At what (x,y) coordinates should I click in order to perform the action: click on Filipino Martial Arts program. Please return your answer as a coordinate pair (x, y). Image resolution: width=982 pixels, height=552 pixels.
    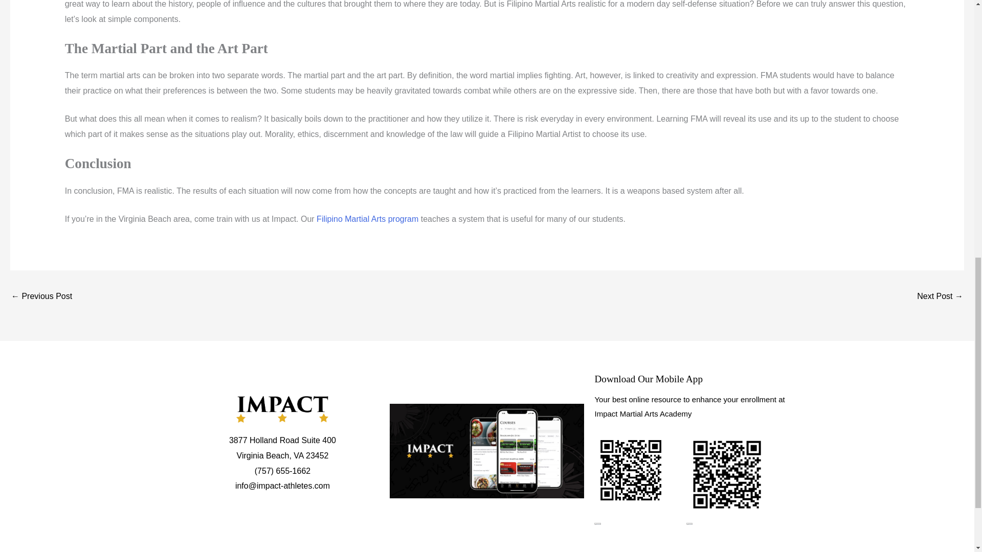
    Looking at the image, I should click on (367, 219).